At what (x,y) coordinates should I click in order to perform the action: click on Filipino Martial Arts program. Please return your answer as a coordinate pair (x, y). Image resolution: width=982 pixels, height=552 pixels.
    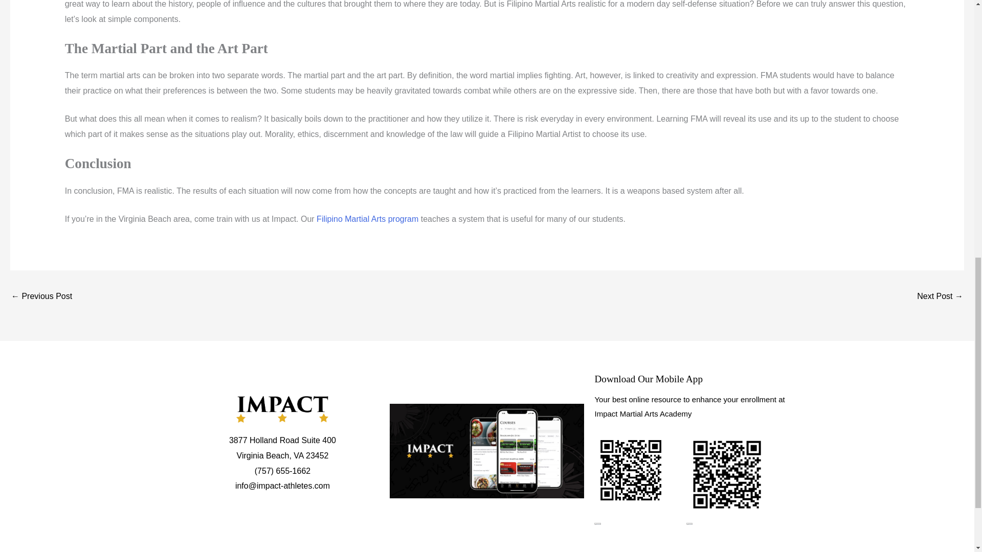
    Looking at the image, I should click on (367, 219).